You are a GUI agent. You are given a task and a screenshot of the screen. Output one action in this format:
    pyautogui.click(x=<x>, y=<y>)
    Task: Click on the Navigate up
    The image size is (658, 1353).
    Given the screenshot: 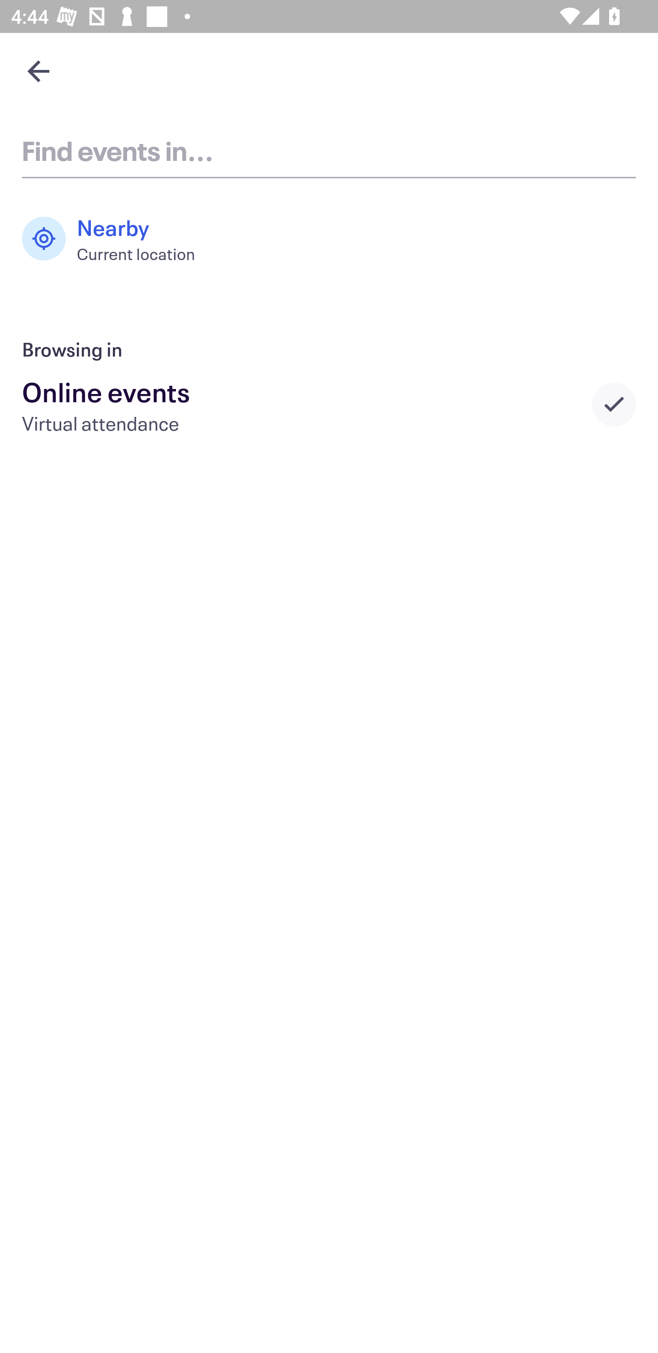 What is the action you would take?
    pyautogui.click(x=38, y=71)
    